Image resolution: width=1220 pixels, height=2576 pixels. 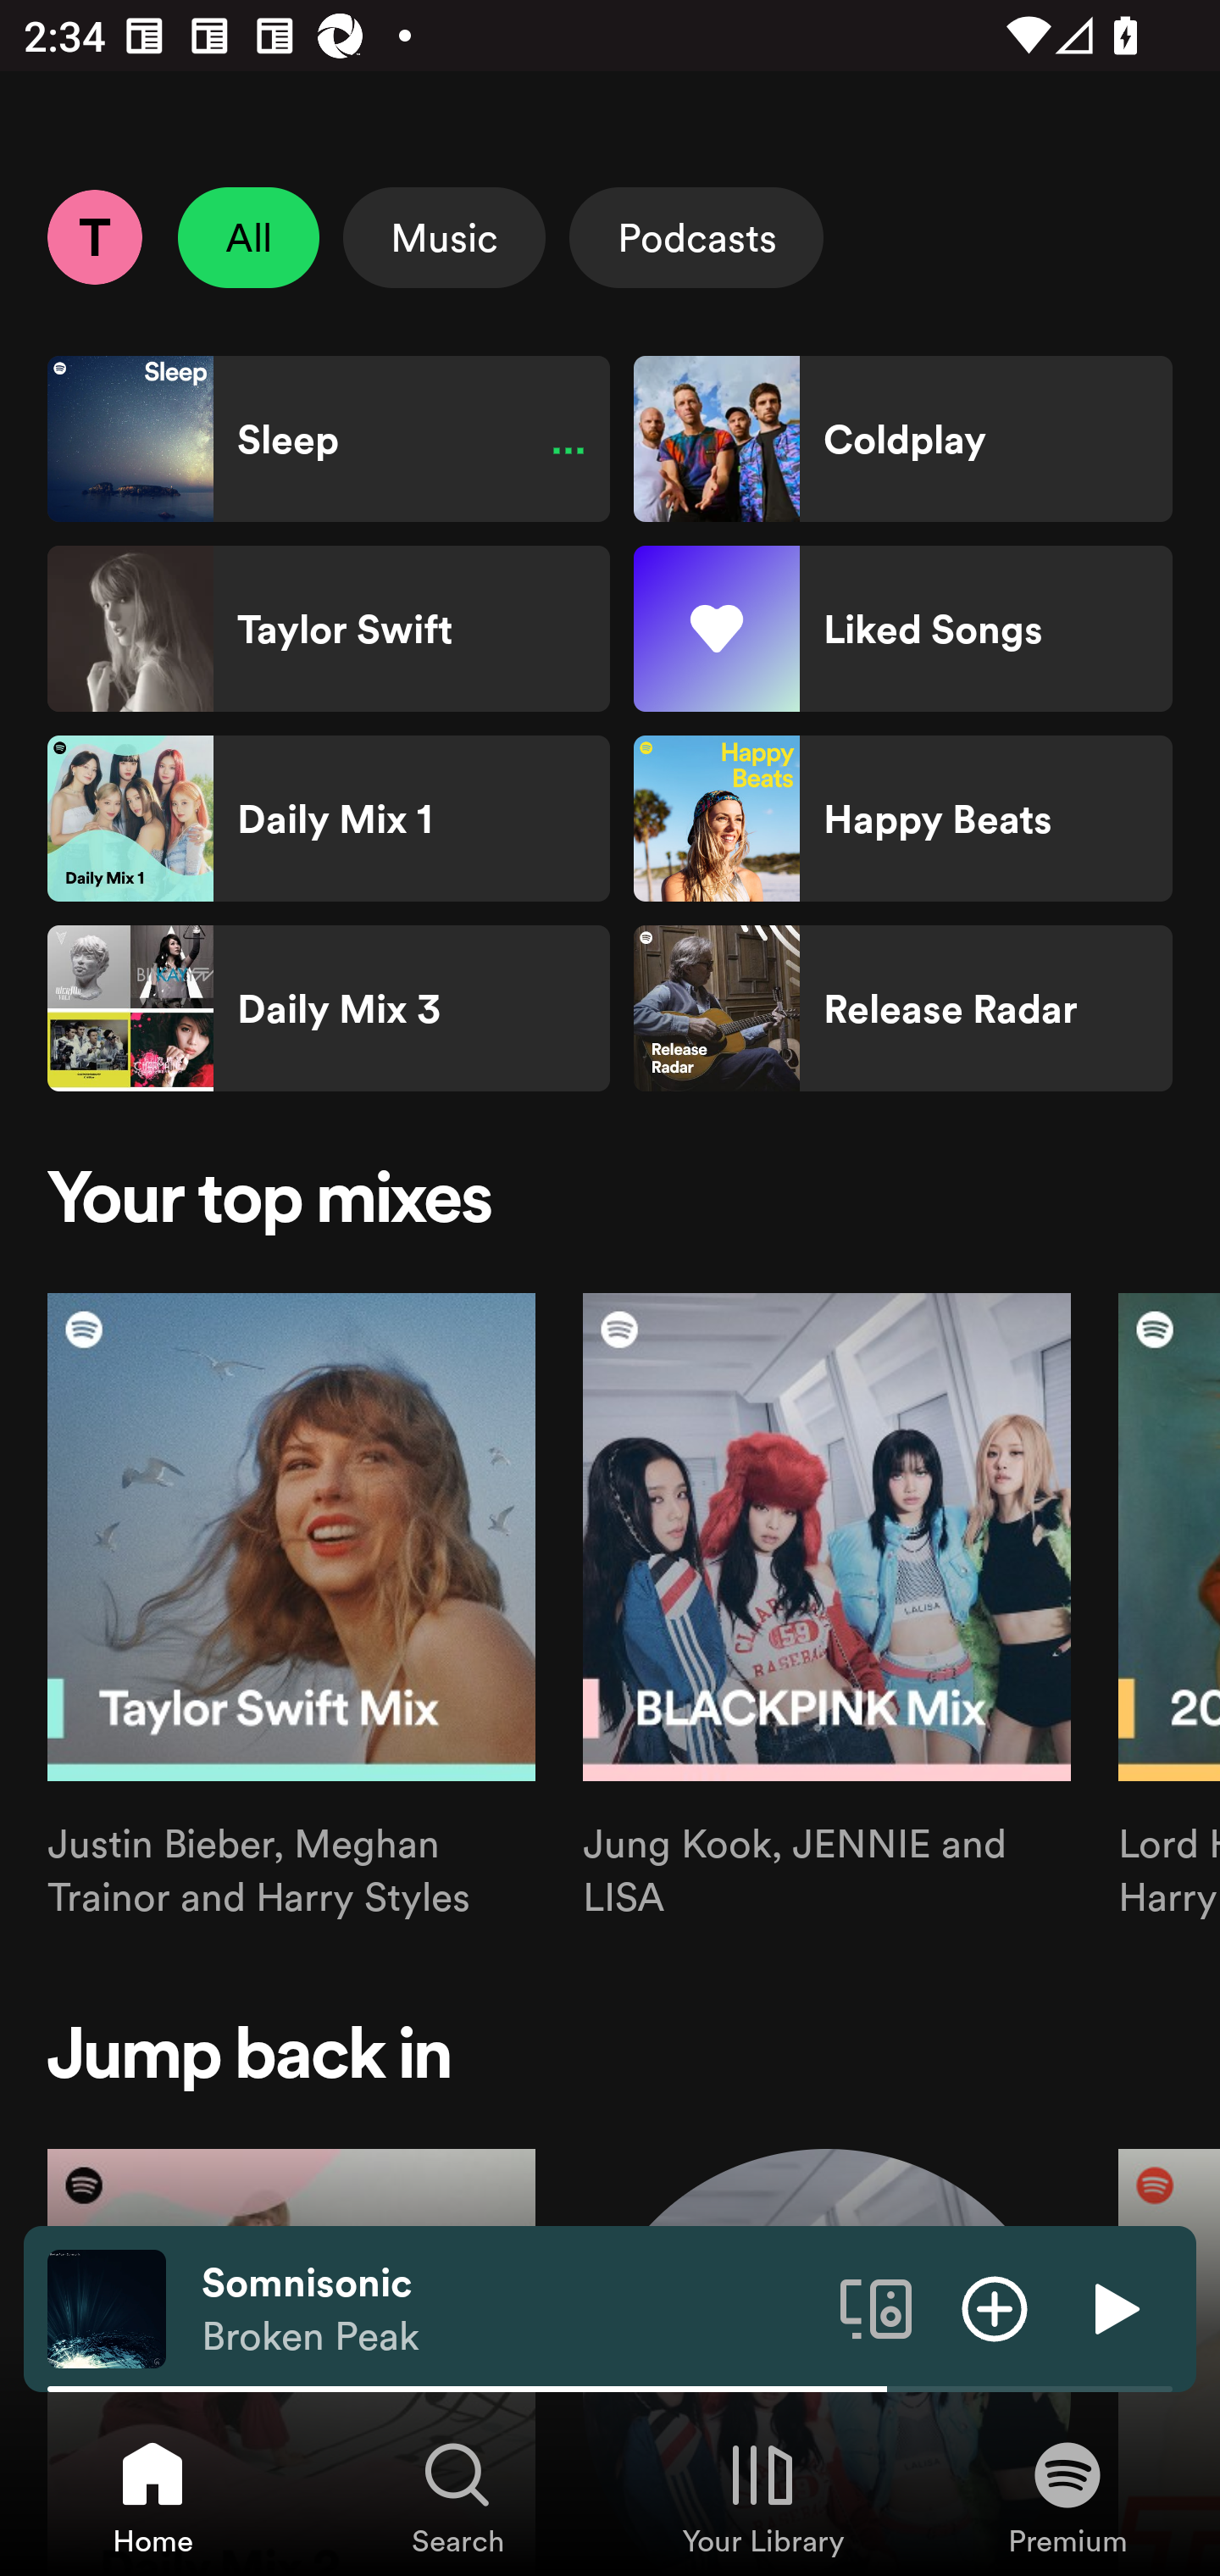 I want to click on Play, so click(x=1113, y=2307).